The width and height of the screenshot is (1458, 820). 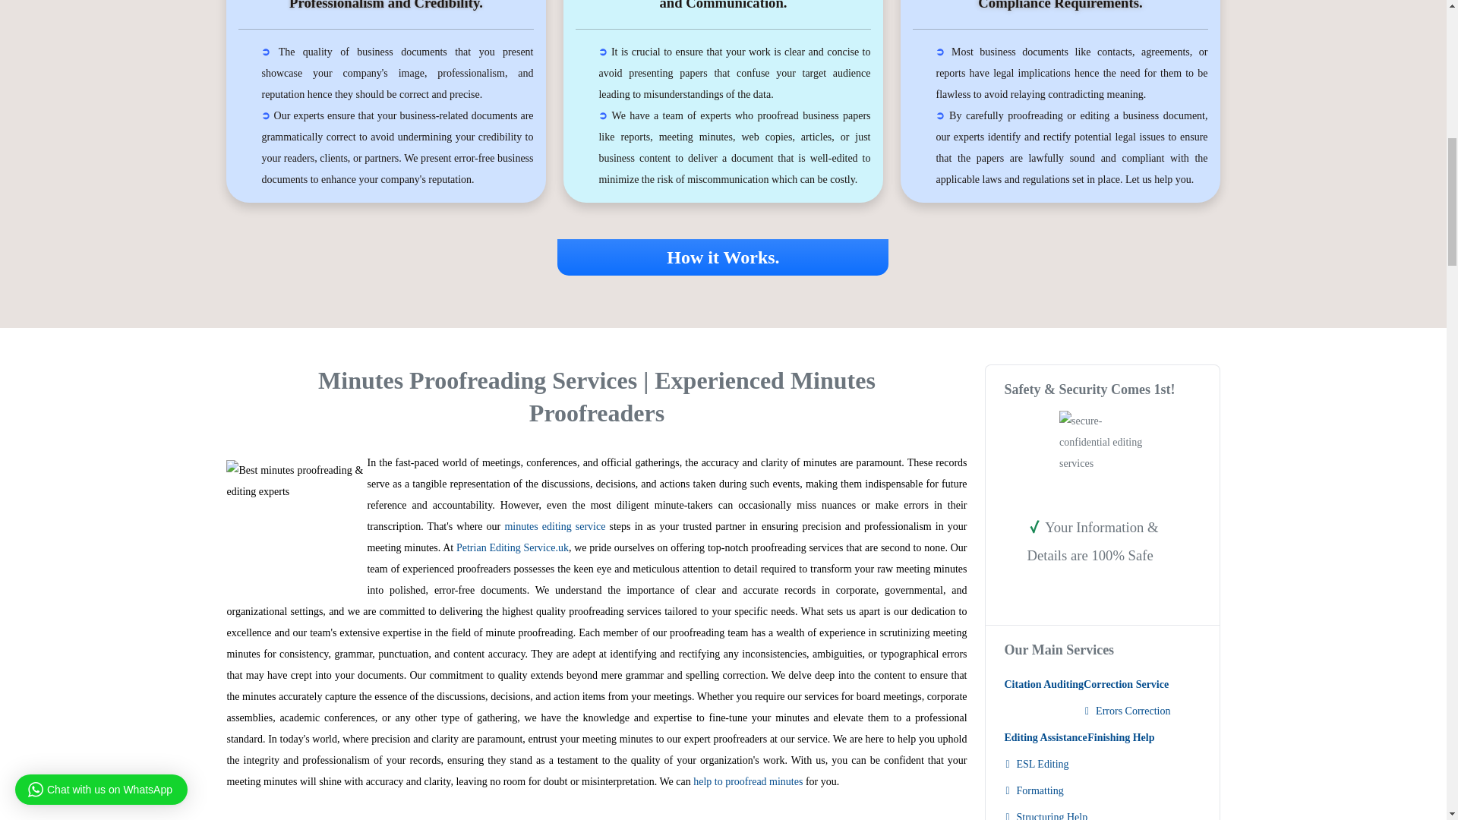 I want to click on Formatting, so click(x=1046, y=790).